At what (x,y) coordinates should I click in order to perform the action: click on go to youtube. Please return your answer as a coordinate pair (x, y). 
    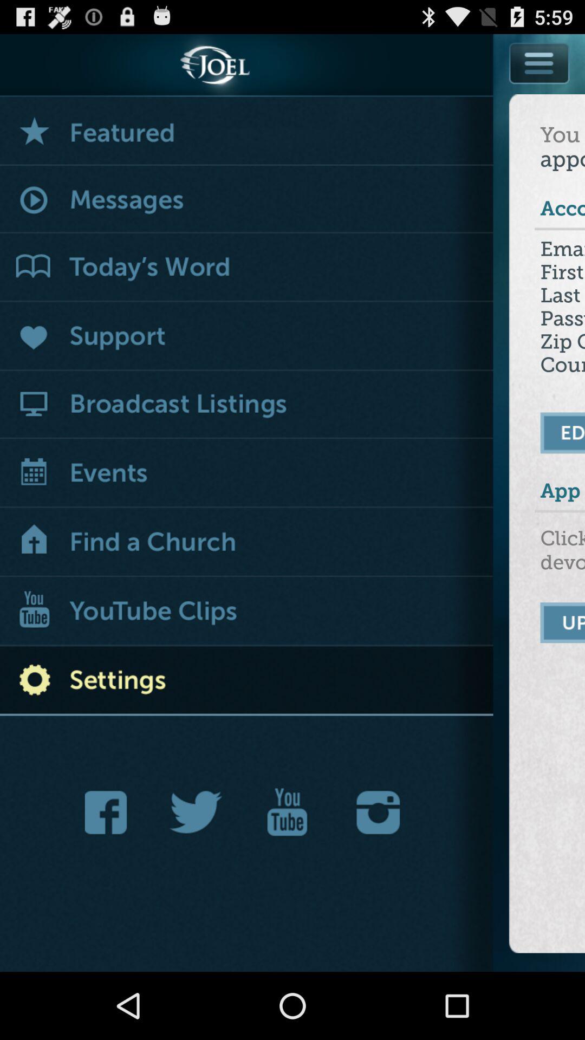
    Looking at the image, I should click on (287, 812).